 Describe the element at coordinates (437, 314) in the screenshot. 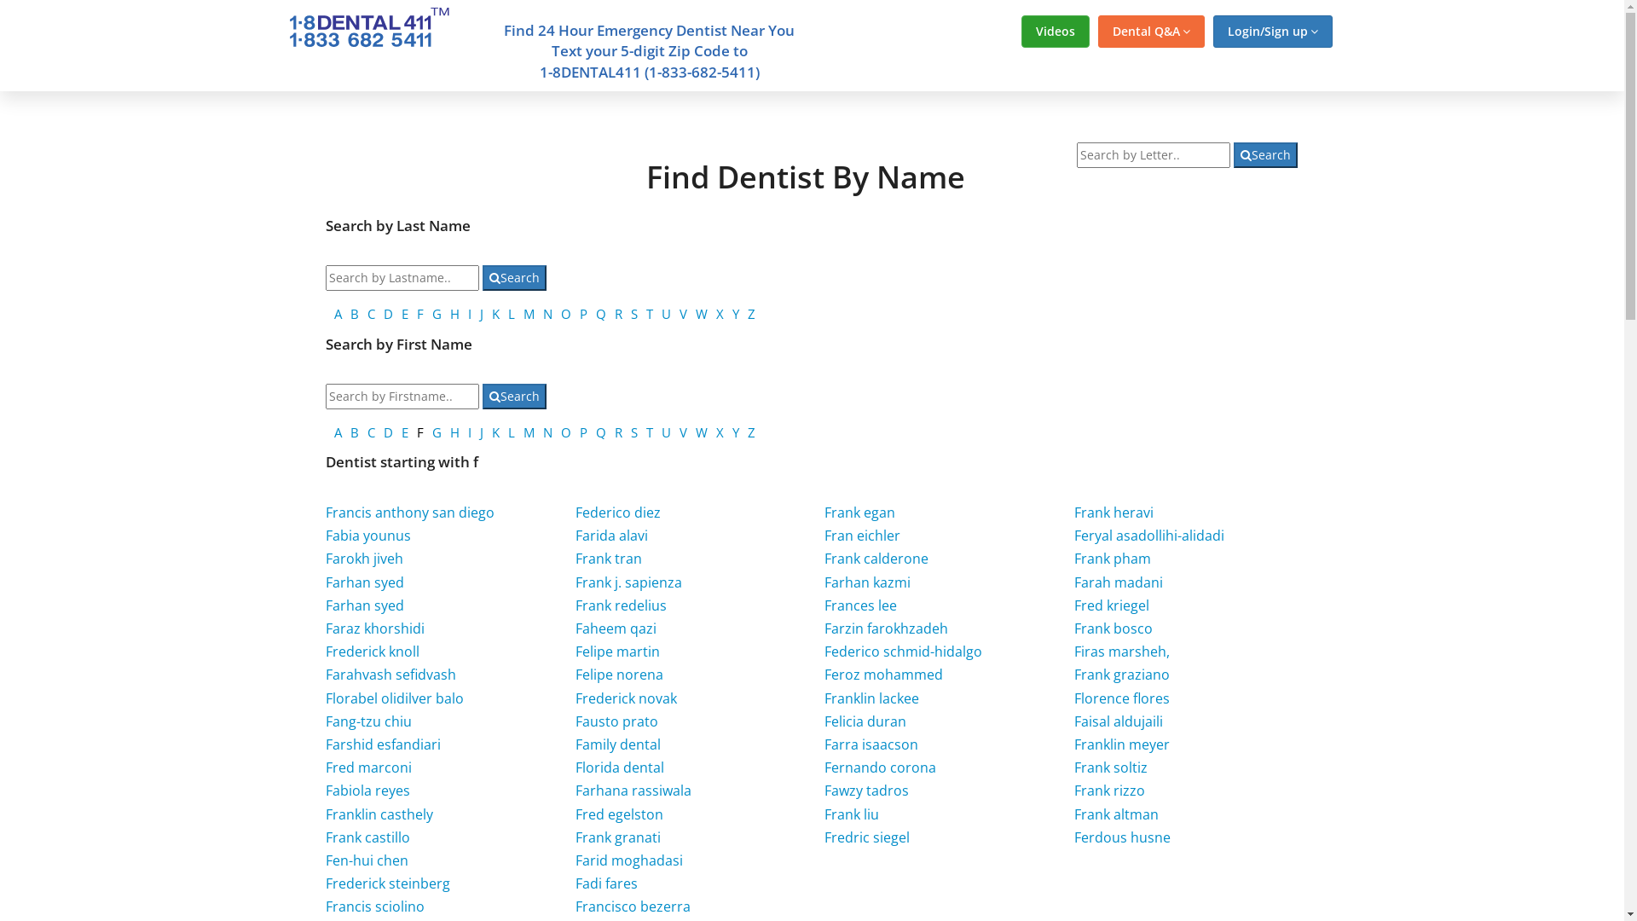

I see `G` at that location.